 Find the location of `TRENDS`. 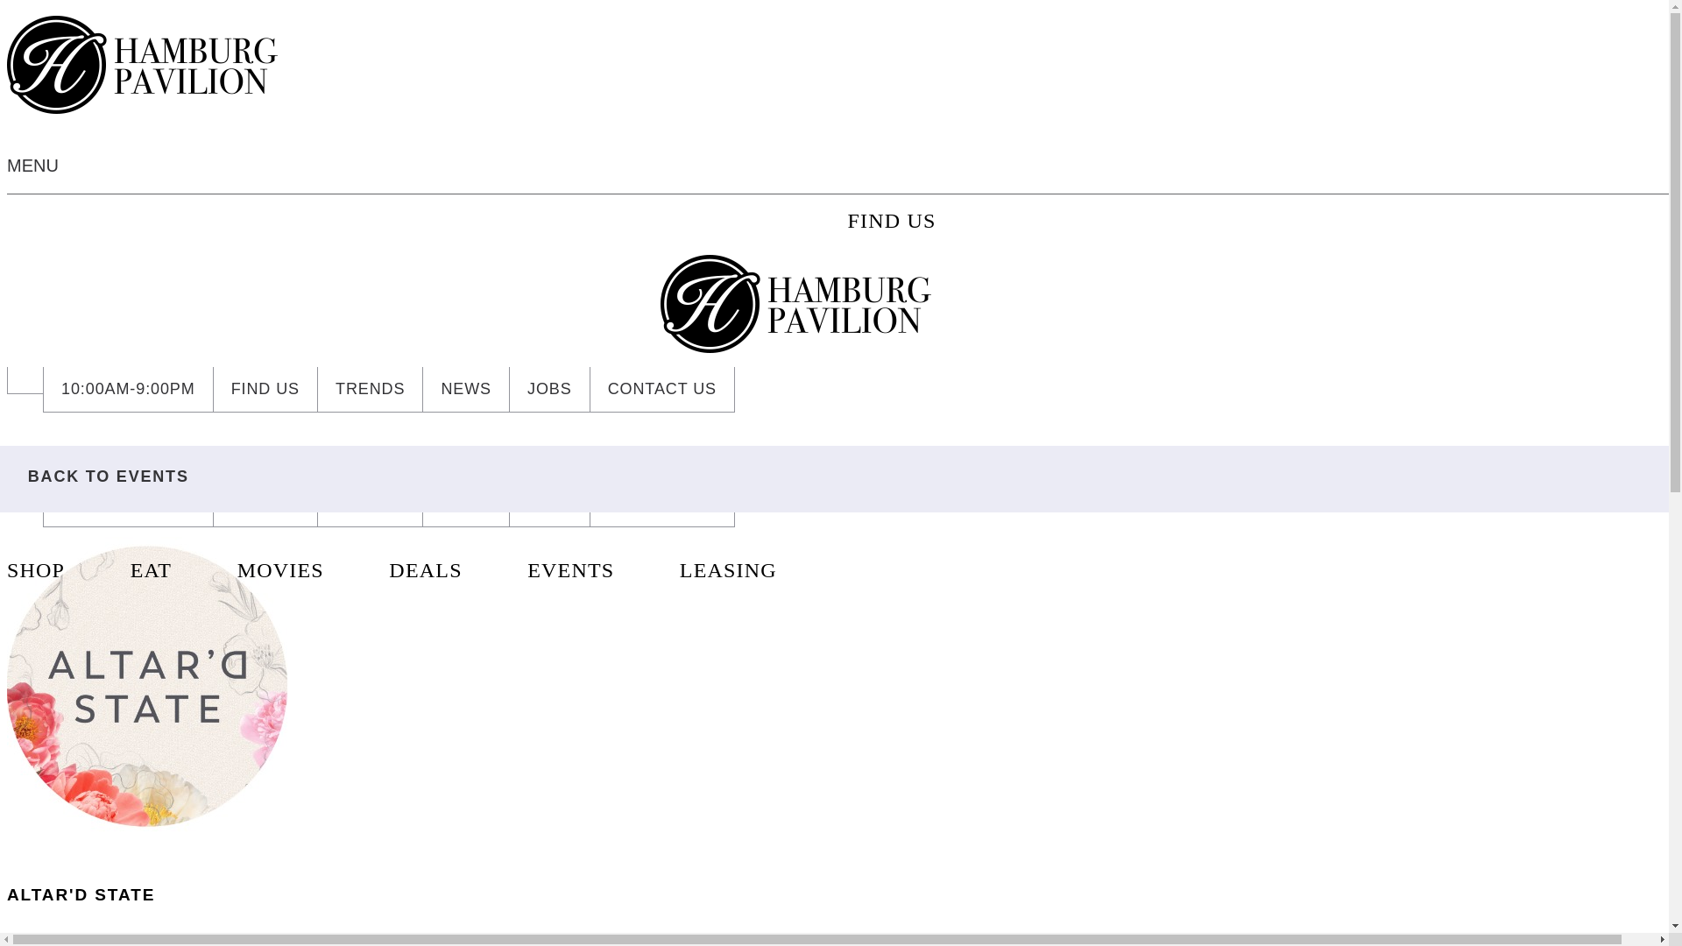

TRENDS is located at coordinates (370, 389).